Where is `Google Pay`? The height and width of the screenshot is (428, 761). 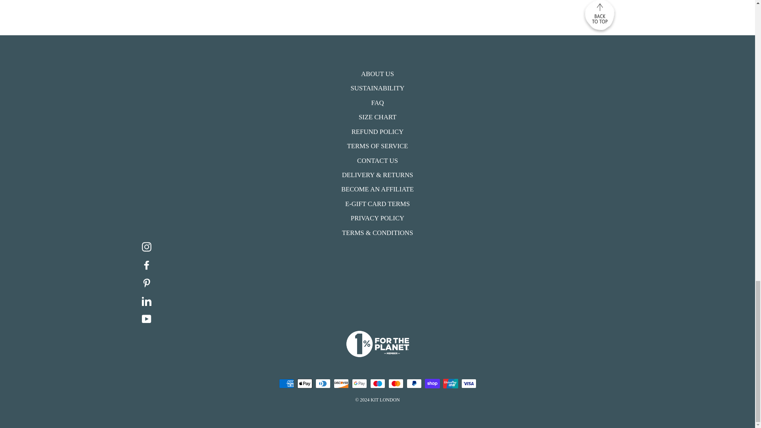
Google Pay is located at coordinates (359, 383).